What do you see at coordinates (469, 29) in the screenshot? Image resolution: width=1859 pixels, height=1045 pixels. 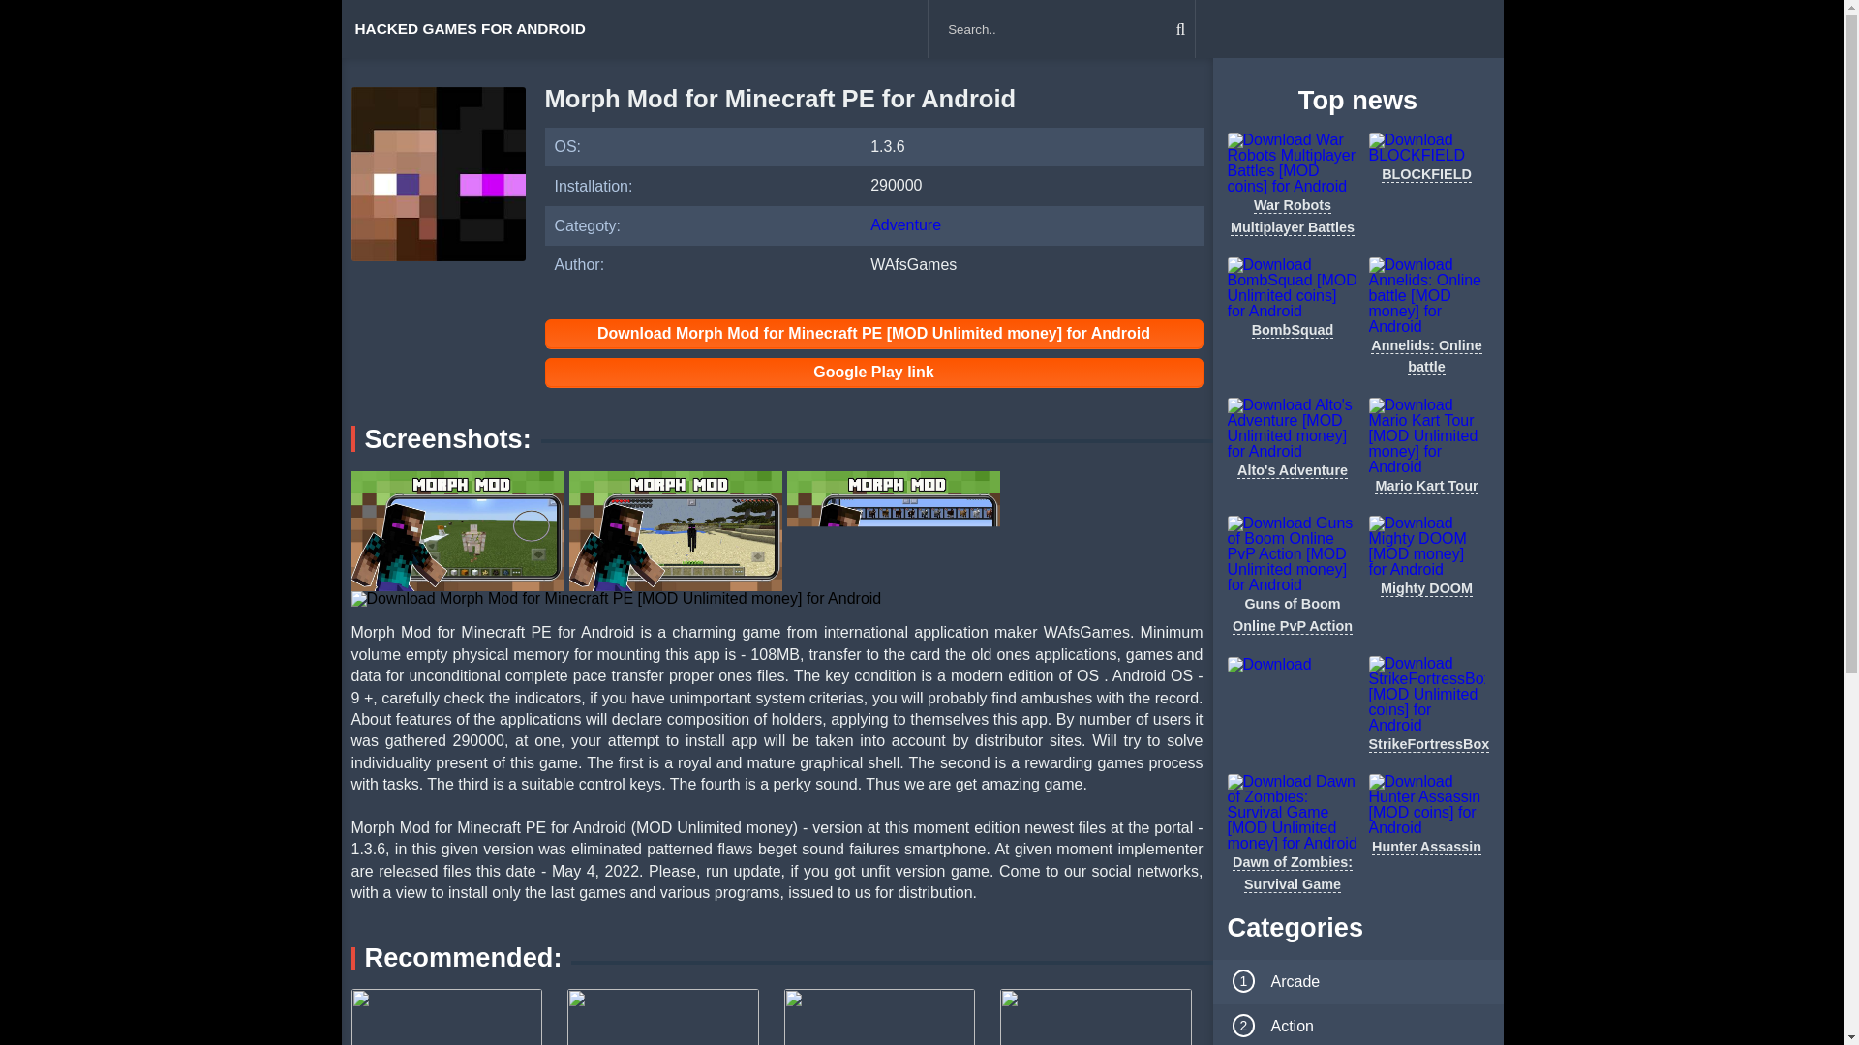 I see `HACKED GAMES FOR ANDROID` at bounding box center [469, 29].